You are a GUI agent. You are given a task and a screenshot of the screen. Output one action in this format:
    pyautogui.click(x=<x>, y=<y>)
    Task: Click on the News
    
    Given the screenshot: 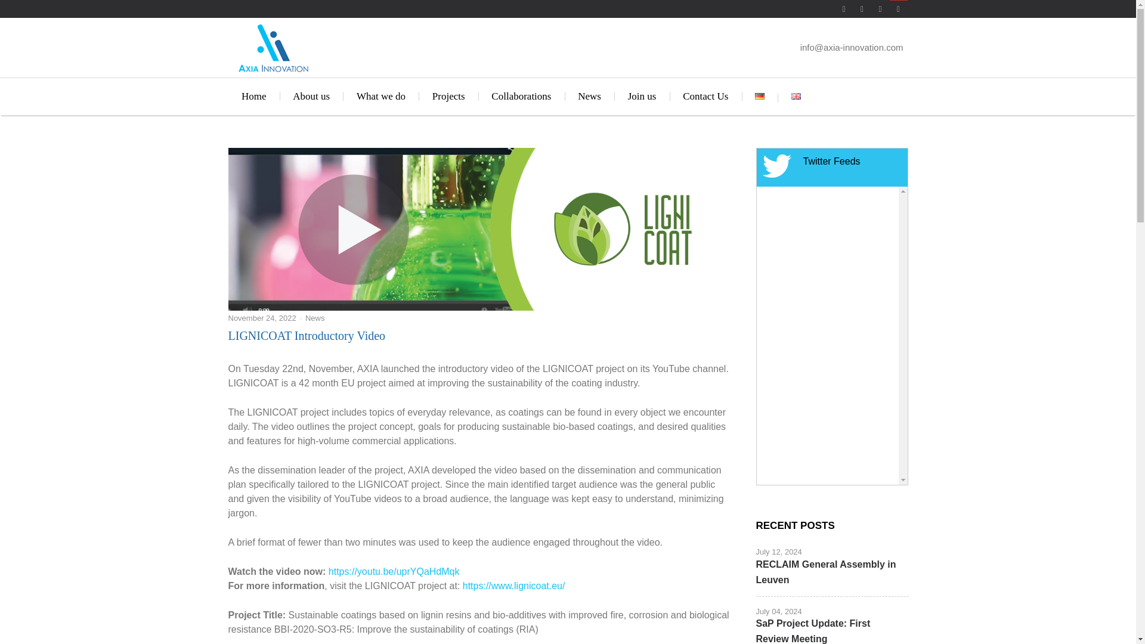 What is the action you would take?
    pyautogui.click(x=315, y=318)
    